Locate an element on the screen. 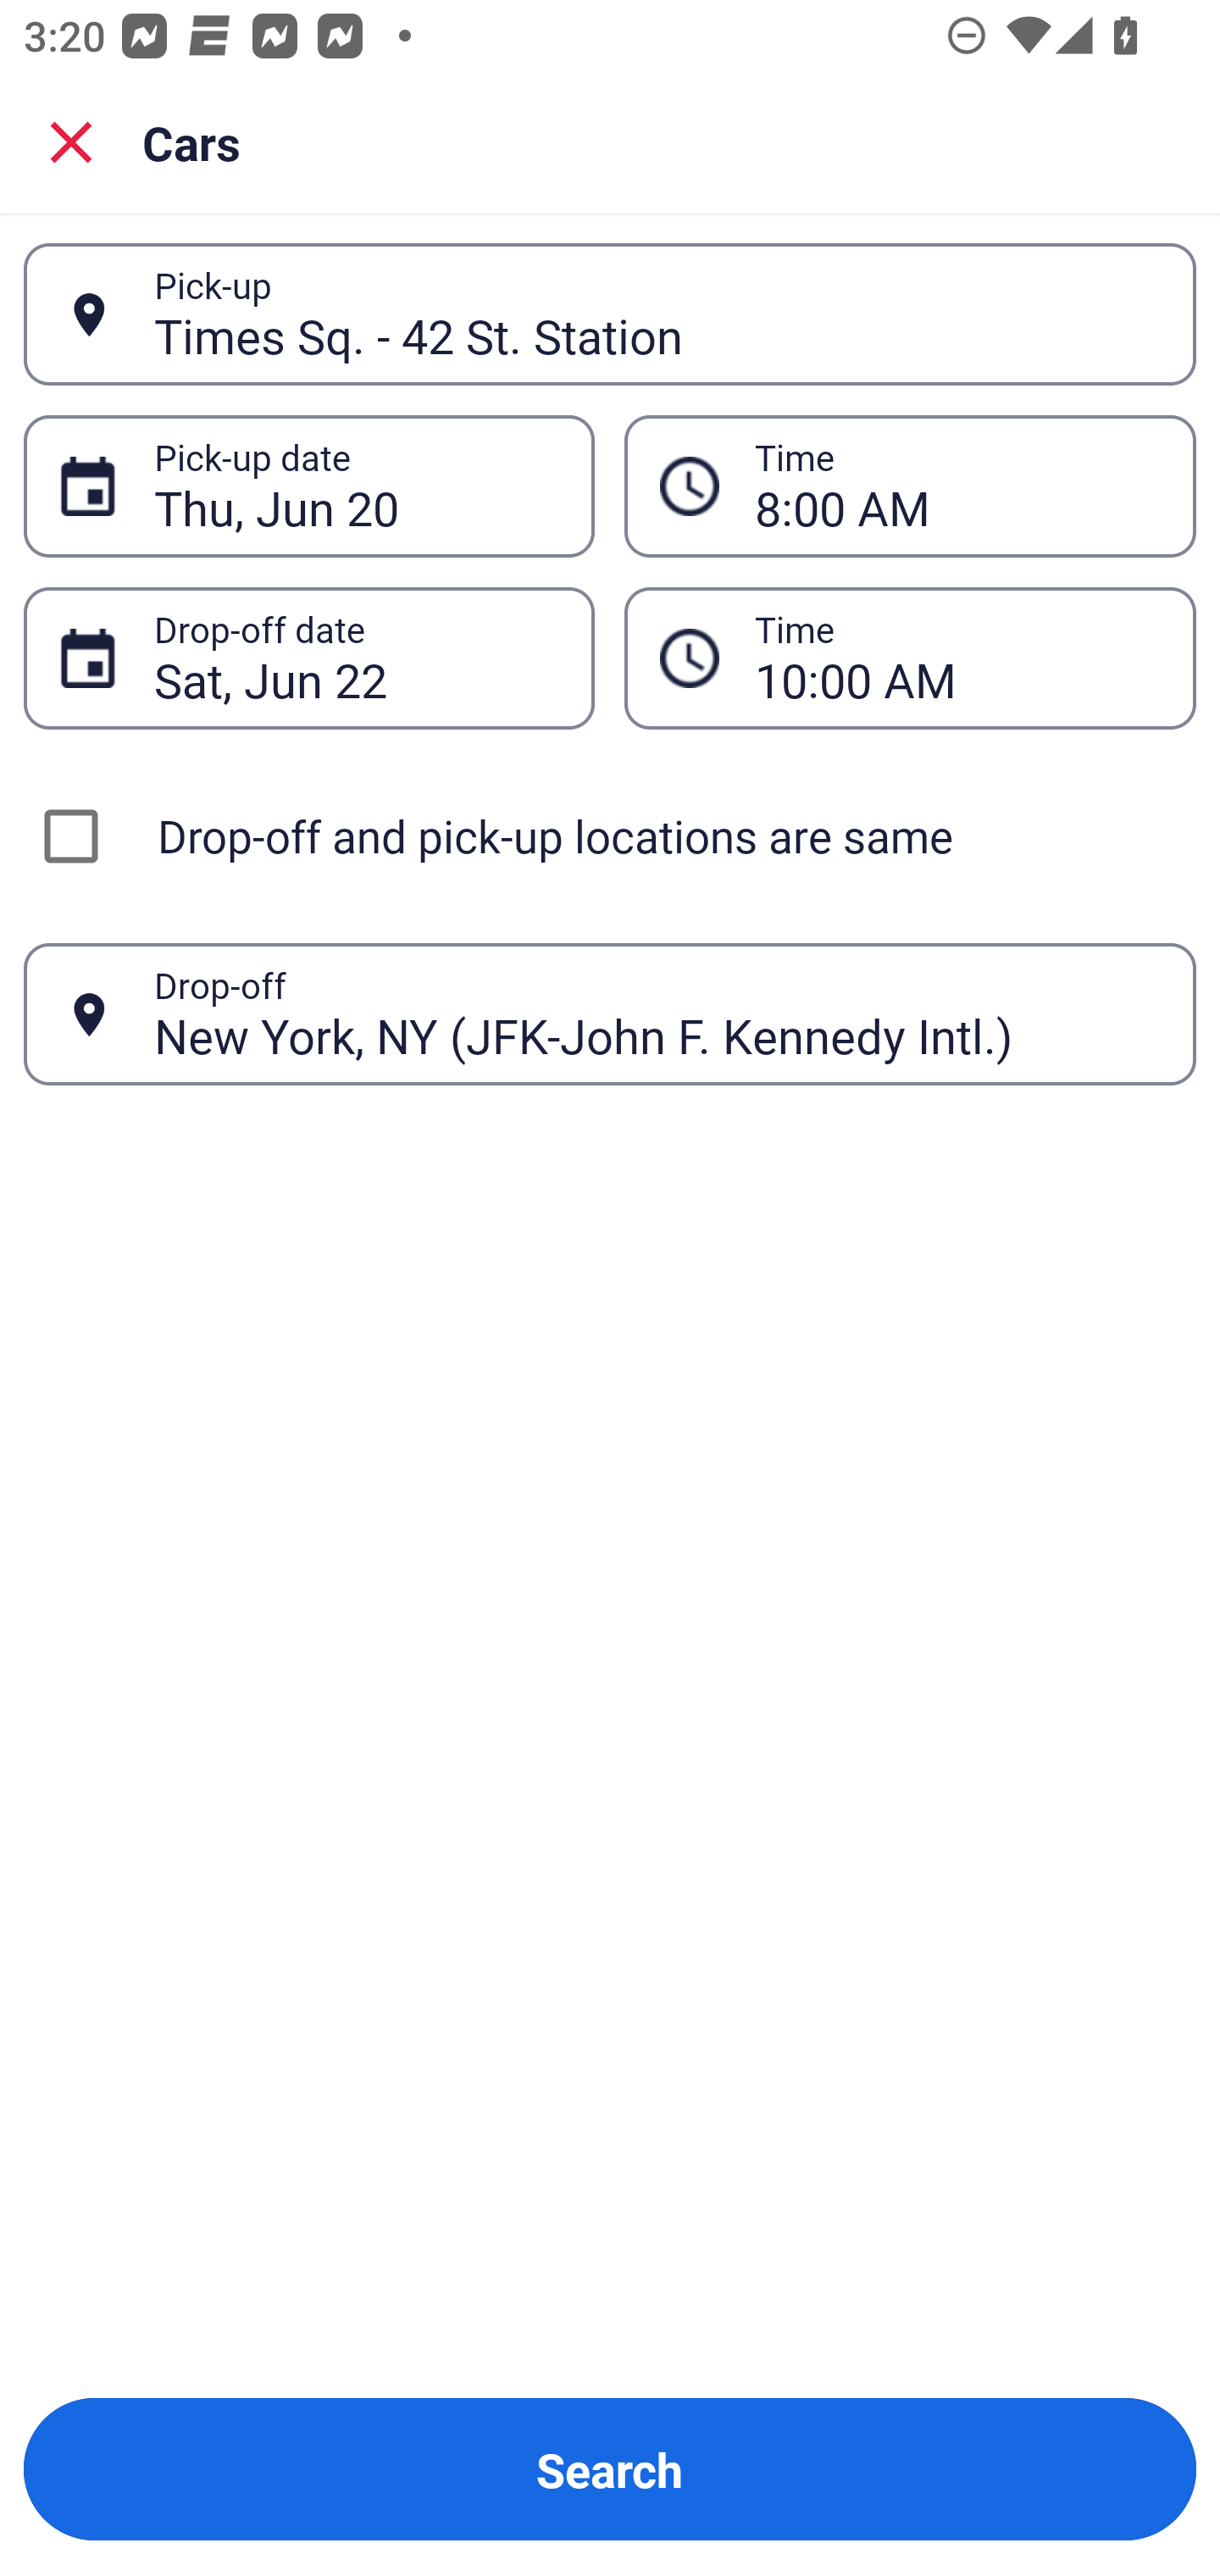 The width and height of the screenshot is (1220, 2576). Thu, Jun 20 Pick-up date is located at coordinates (308, 485).